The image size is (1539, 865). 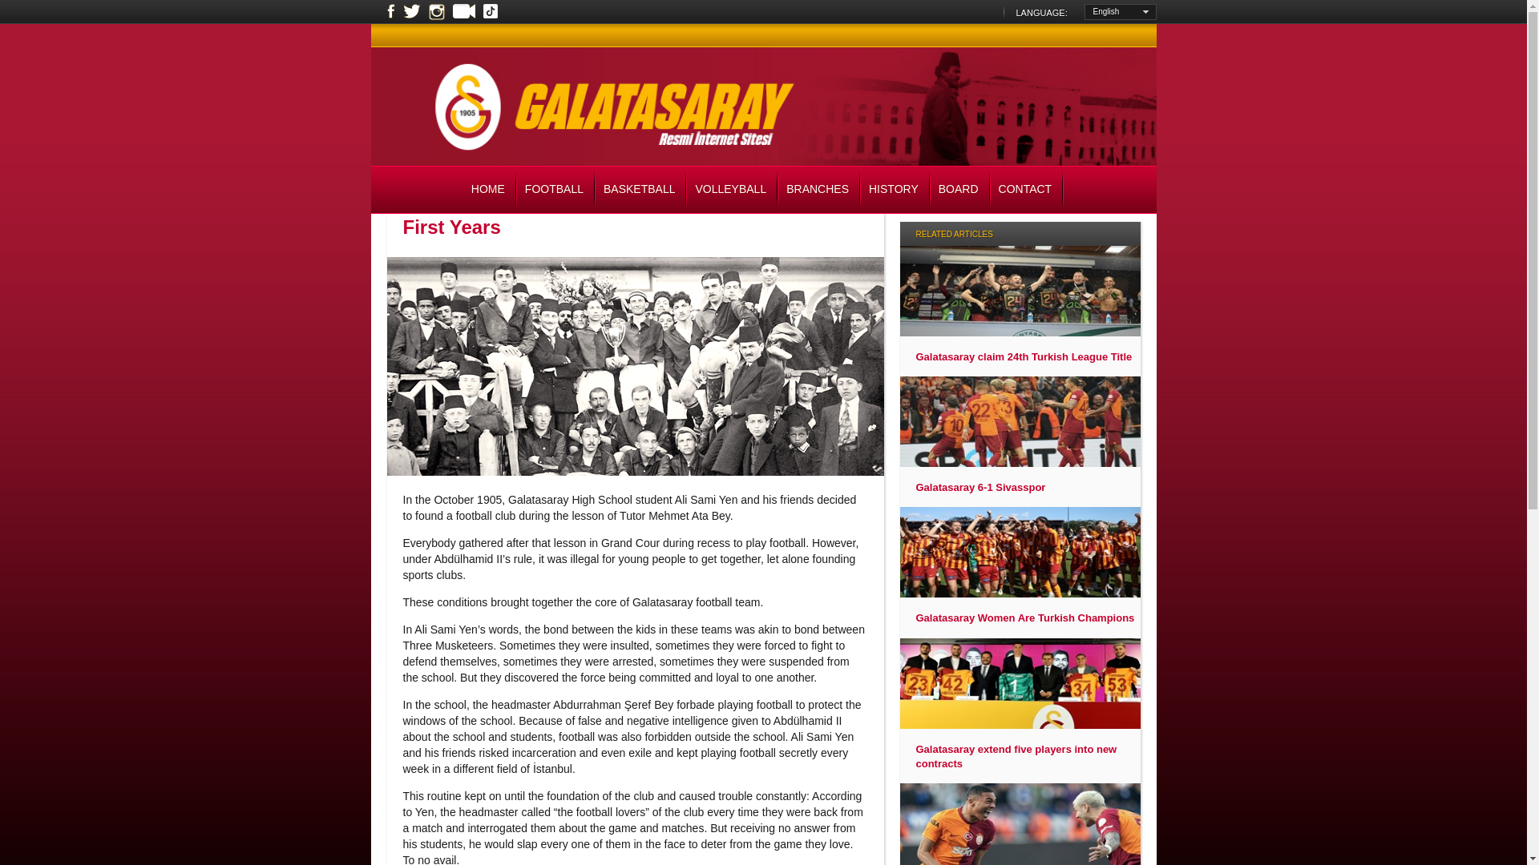 I want to click on Galatasaray Women Are Turkish Champions, so click(x=1024, y=618).